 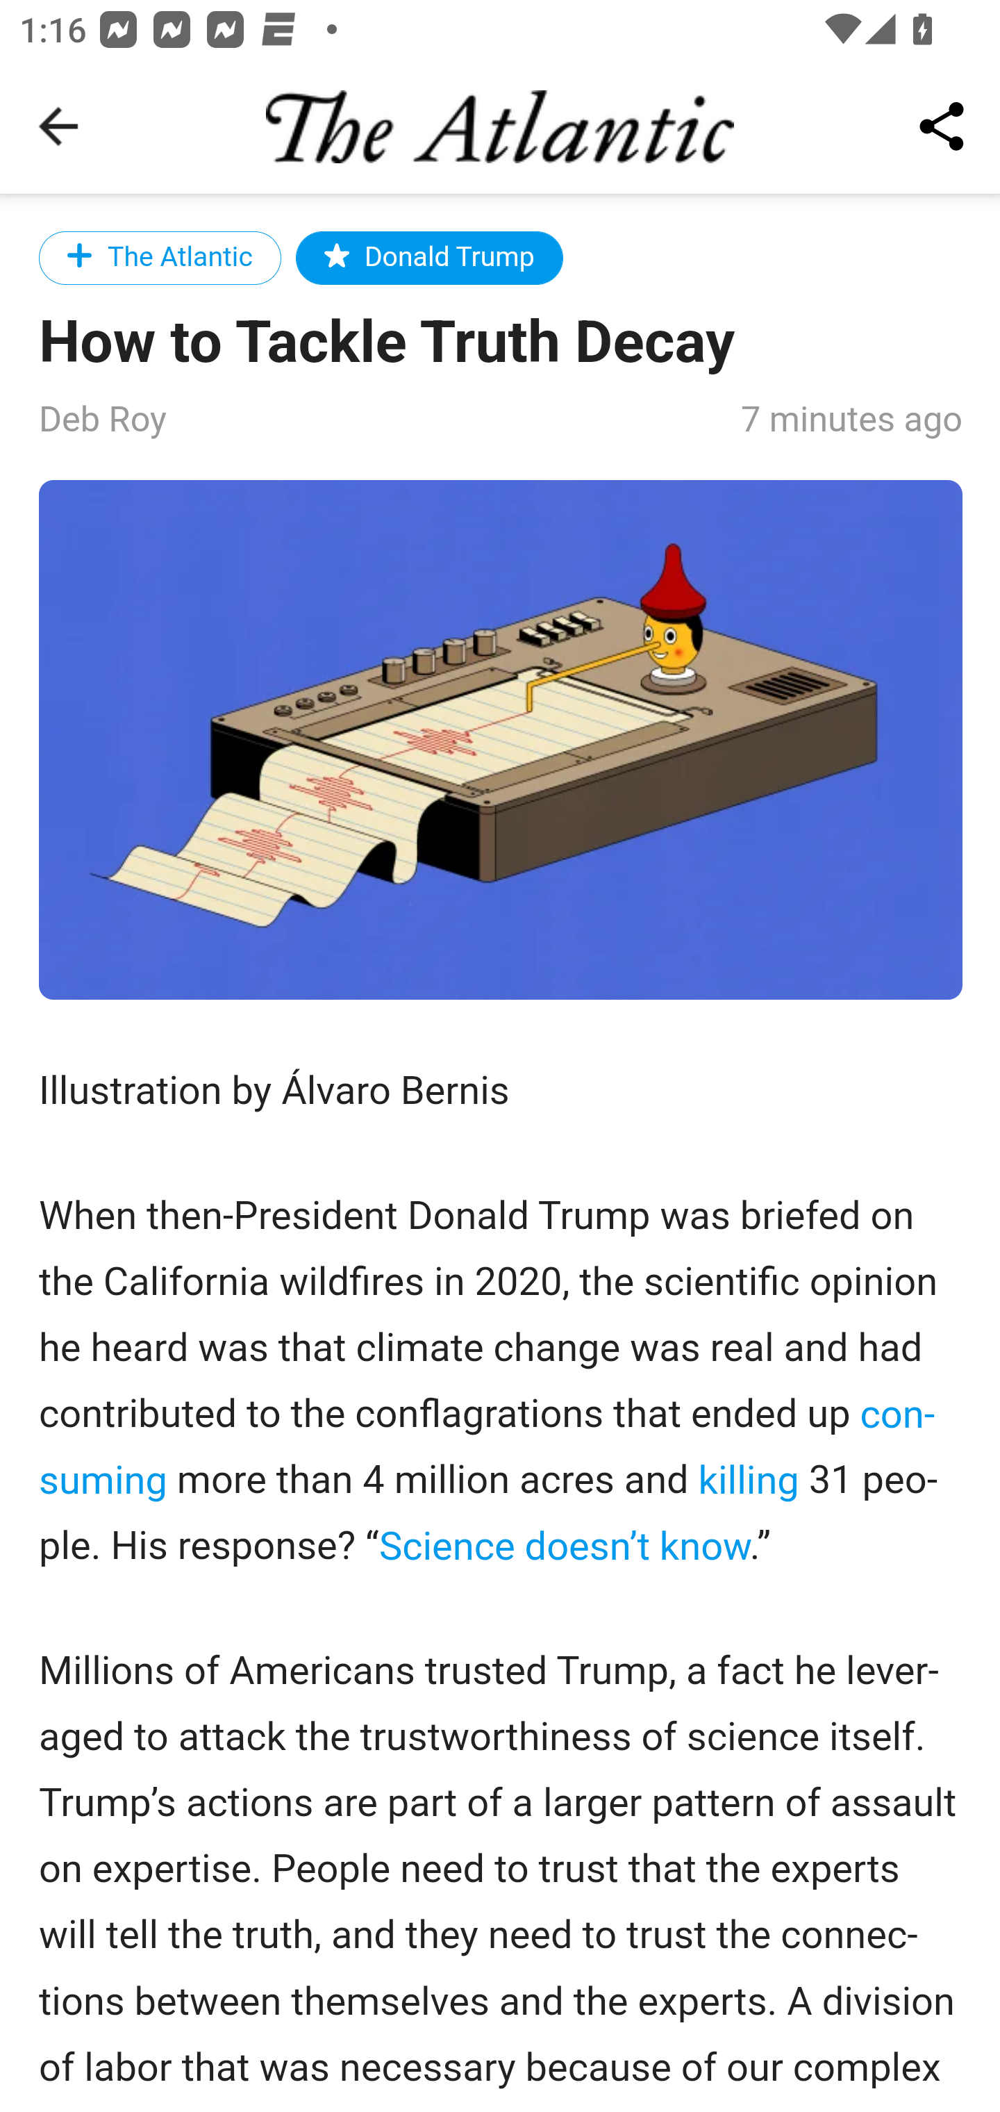 I want to click on killing, so click(x=747, y=1480).